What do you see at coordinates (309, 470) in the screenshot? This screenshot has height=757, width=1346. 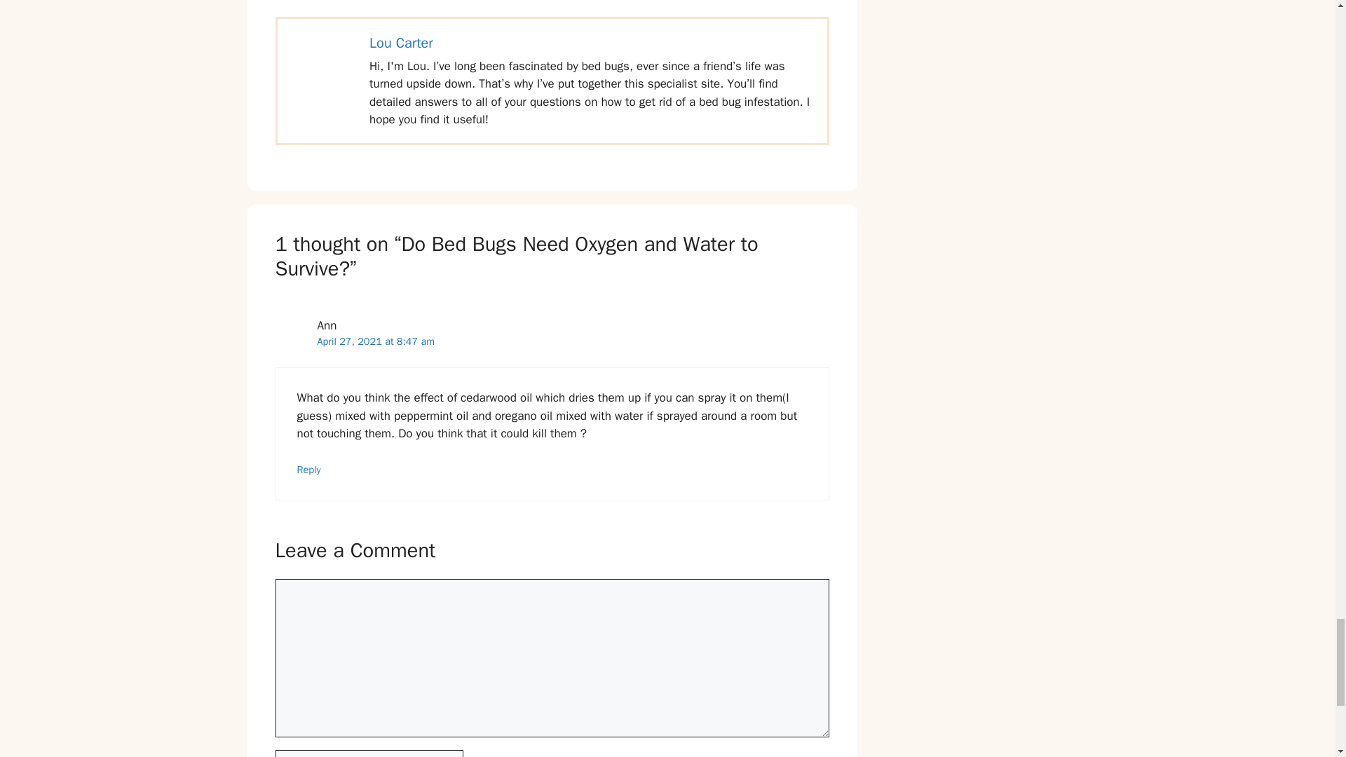 I see `Reply` at bounding box center [309, 470].